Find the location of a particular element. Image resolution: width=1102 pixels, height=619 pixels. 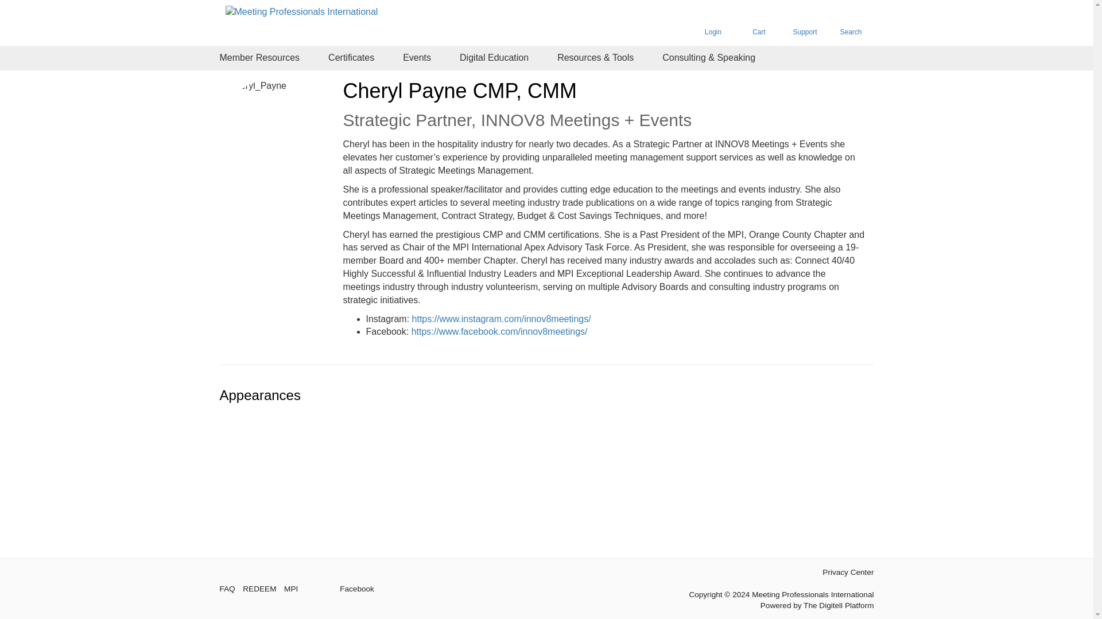

Certificates is located at coordinates (351, 58).